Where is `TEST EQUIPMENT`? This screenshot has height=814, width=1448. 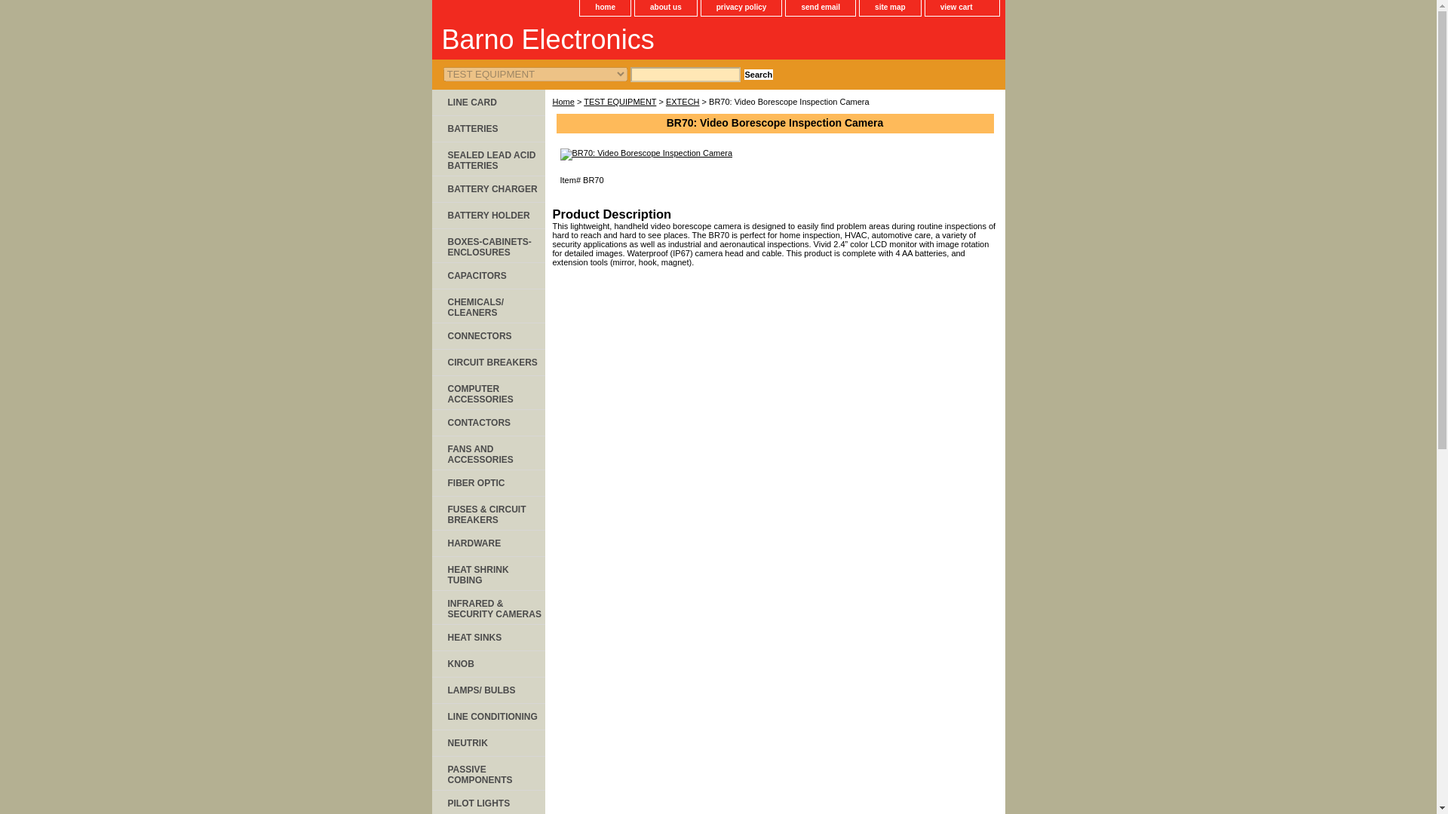 TEST EQUIPMENT is located at coordinates (619, 101).